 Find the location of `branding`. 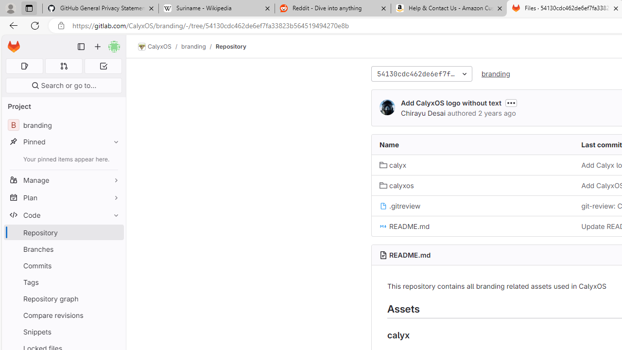

branding is located at coordinates (496, 74).